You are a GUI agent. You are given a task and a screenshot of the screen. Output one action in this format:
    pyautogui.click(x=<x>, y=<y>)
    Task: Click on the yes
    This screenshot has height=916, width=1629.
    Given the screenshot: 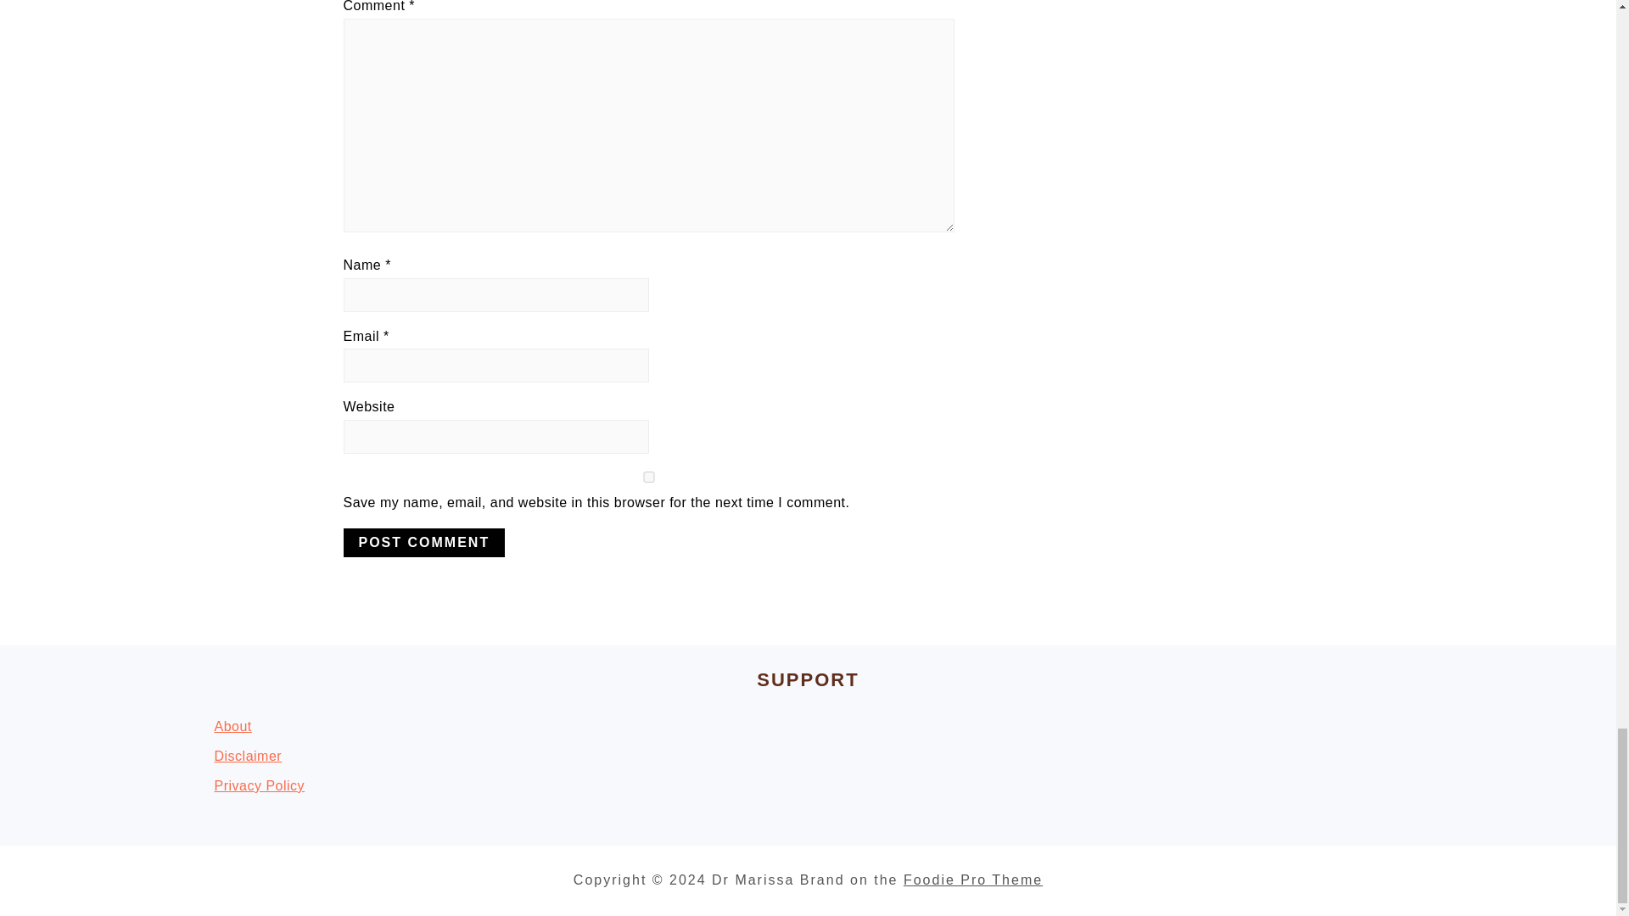 What is the action you would take?
    pyautogui.click(x=647, y=477)
    